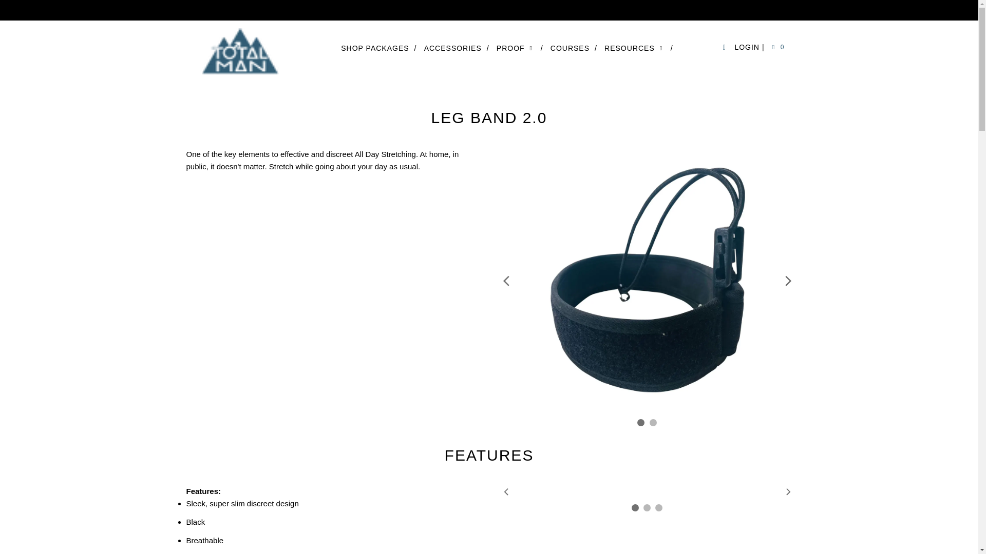 The height and width of the screenshot is (554, 986). What do you see at coordinates (378, 48) in the screenshot?
I see `SHOP PACKAGES` at bounding box center [378, 48].